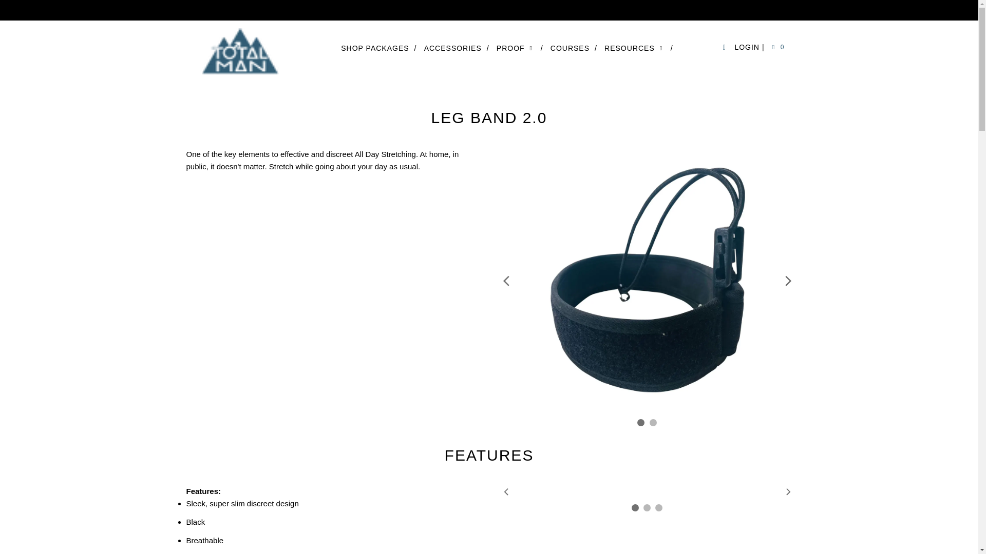 The height and width of the screenshot is (554, 986). What do you see at coordinates (378, 48) in the screenshot?
I see `SHOP PACKAGES` at bounding box center [378, 48].